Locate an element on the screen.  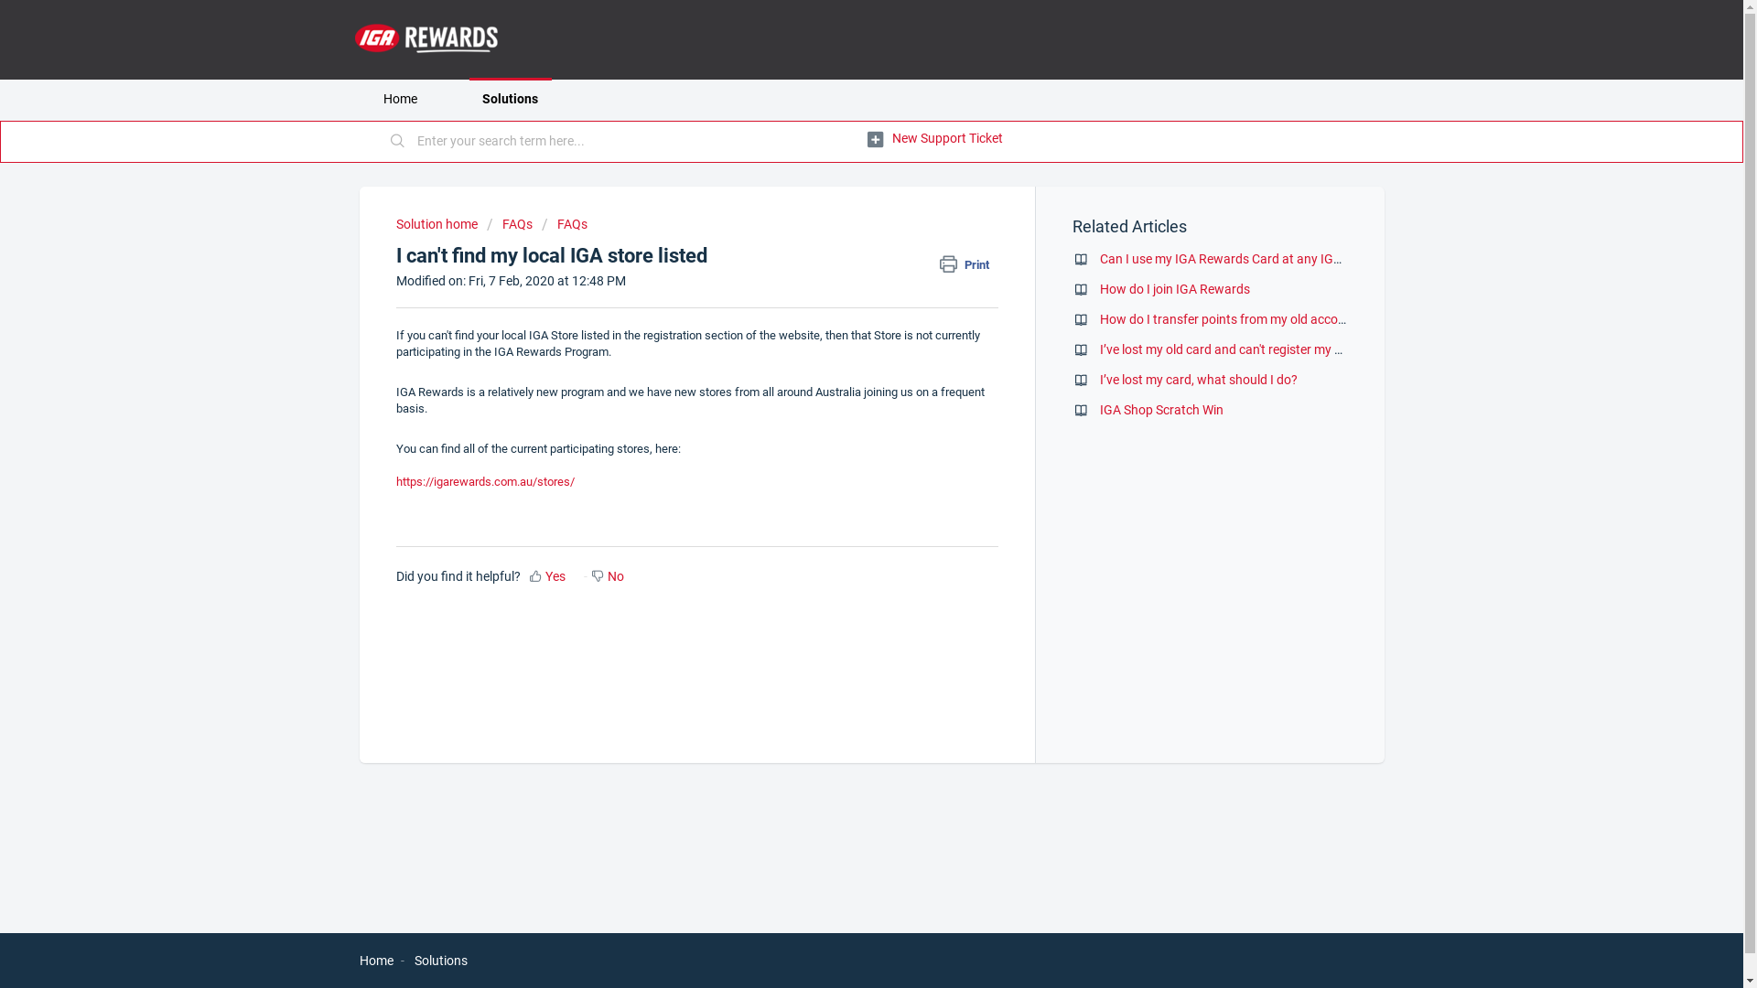
IGA Shop Scratch Win is located at coordinates (1162, 410).